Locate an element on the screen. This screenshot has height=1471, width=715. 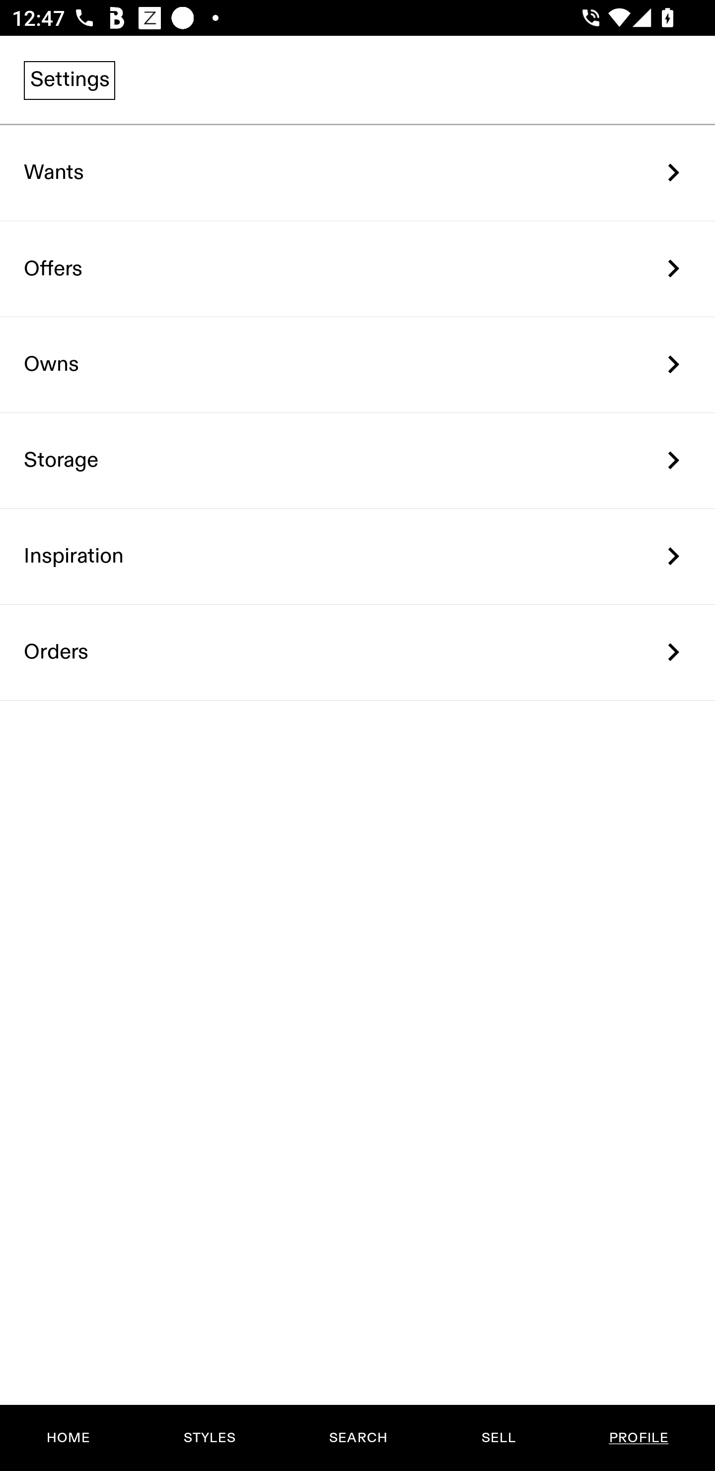
Inspiration is located at coordinates (357, 557).